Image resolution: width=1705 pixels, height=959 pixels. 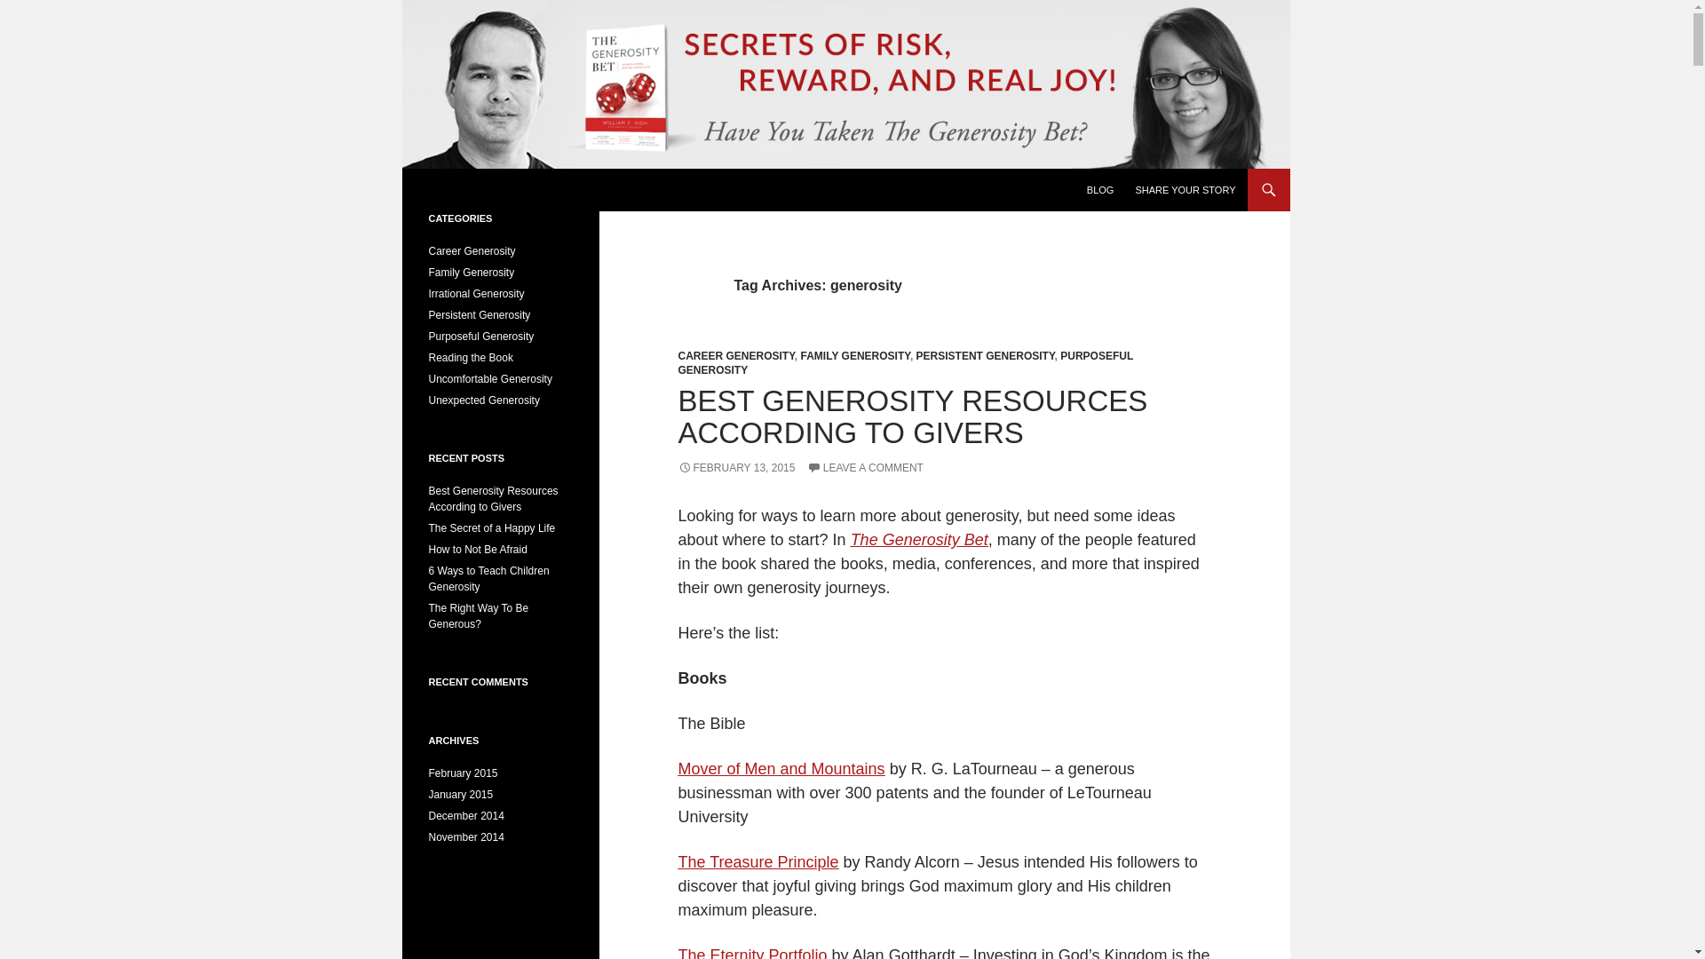 What do you see at coordinates (758, 861) in the screenshot?
I see `The Treasure Principle` at bounding box center [758, 861].